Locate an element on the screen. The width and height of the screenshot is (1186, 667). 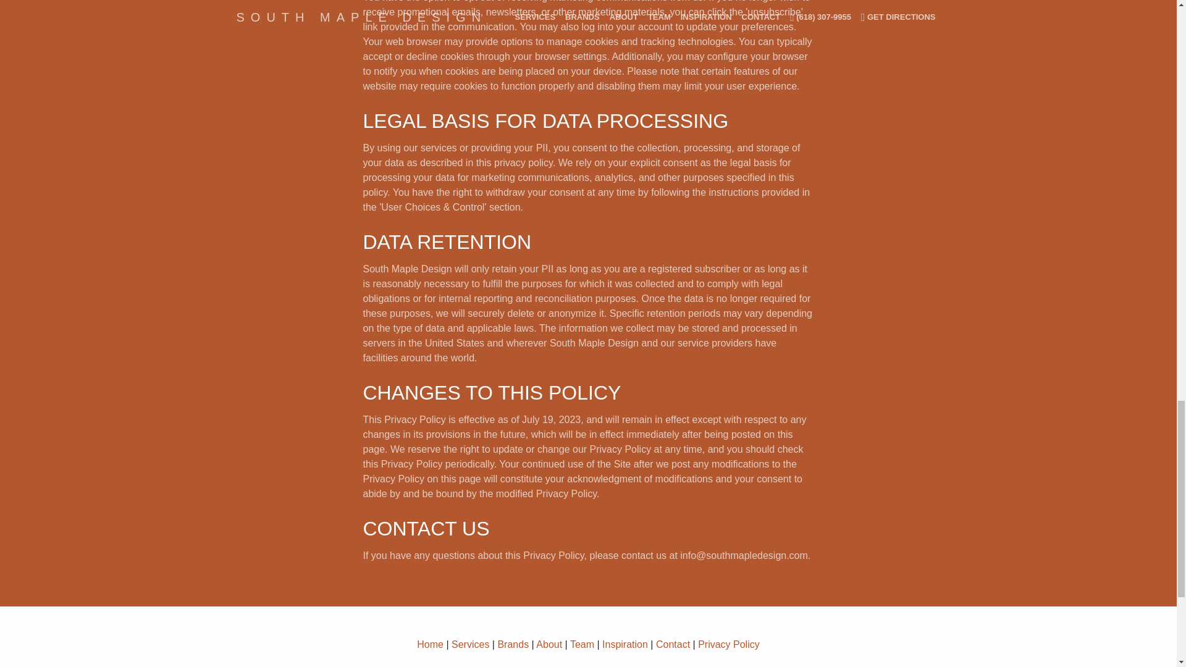
Team is located at coordinates (582, 644).